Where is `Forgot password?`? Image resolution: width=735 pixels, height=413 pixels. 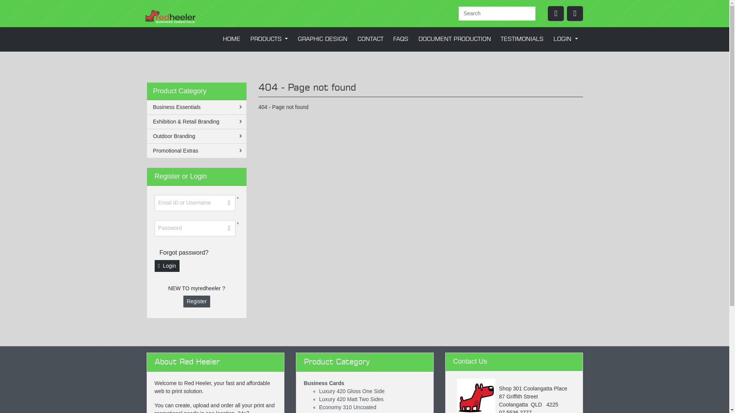 Forgot password? is located at coordinates (184, 253).